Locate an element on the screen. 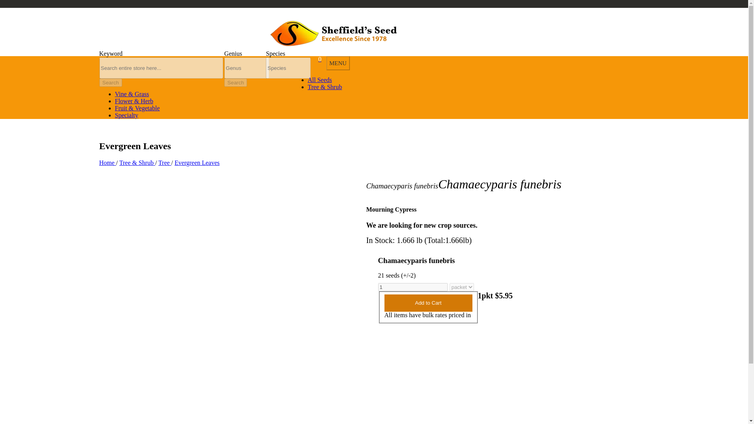 The image size is (754, 424). Search is located at coordinates (236, 82).